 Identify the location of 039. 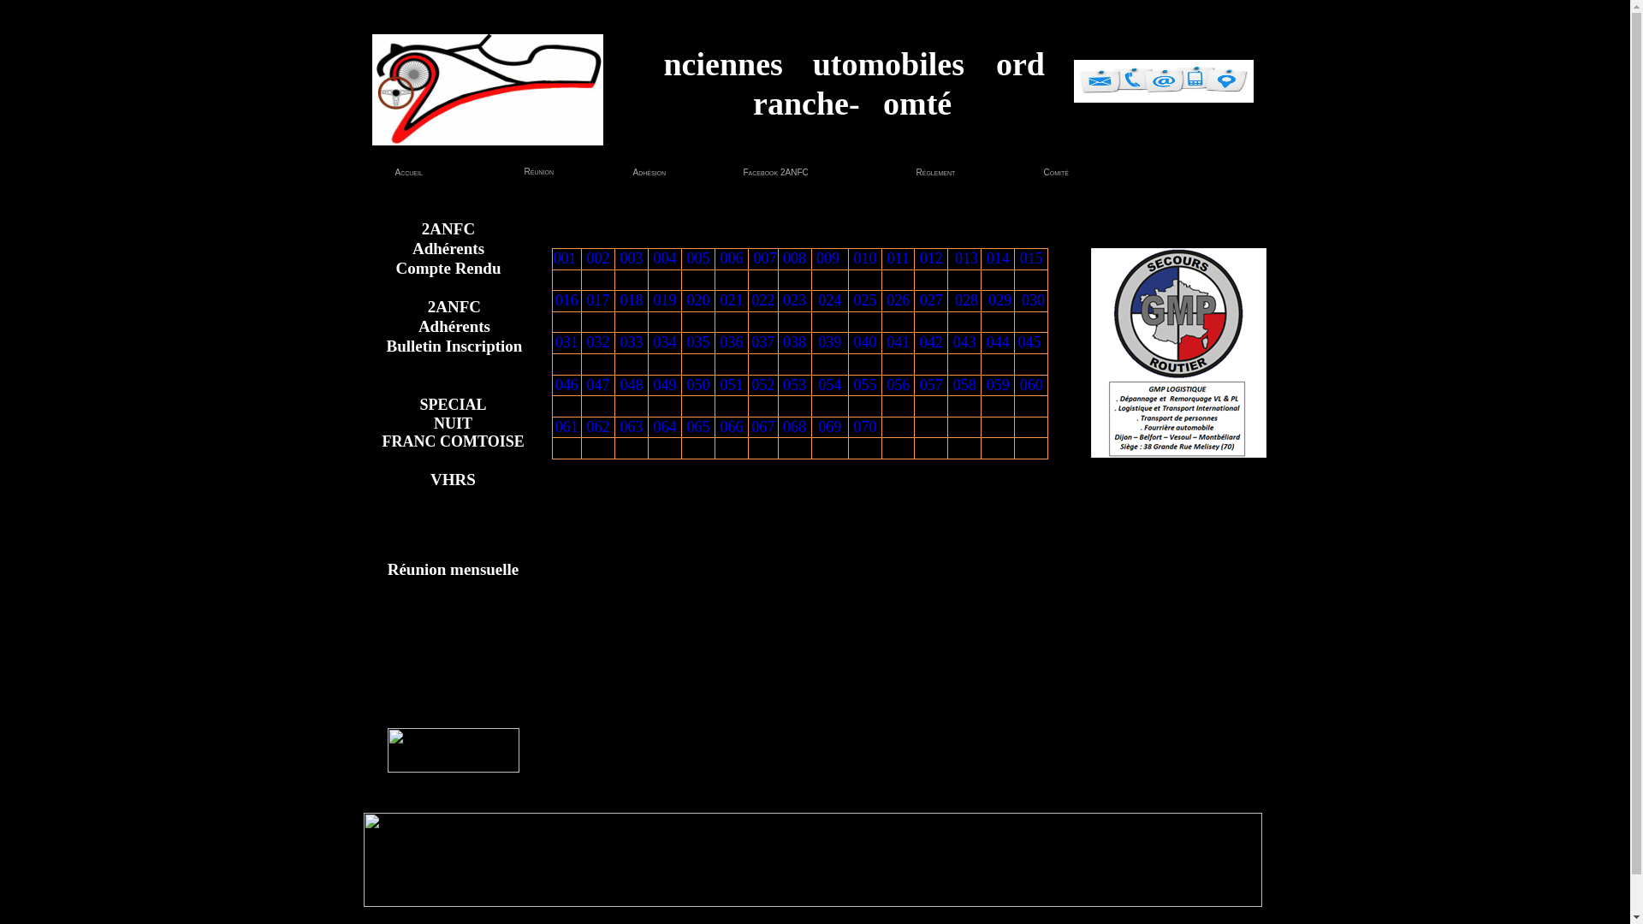
(830, 342).